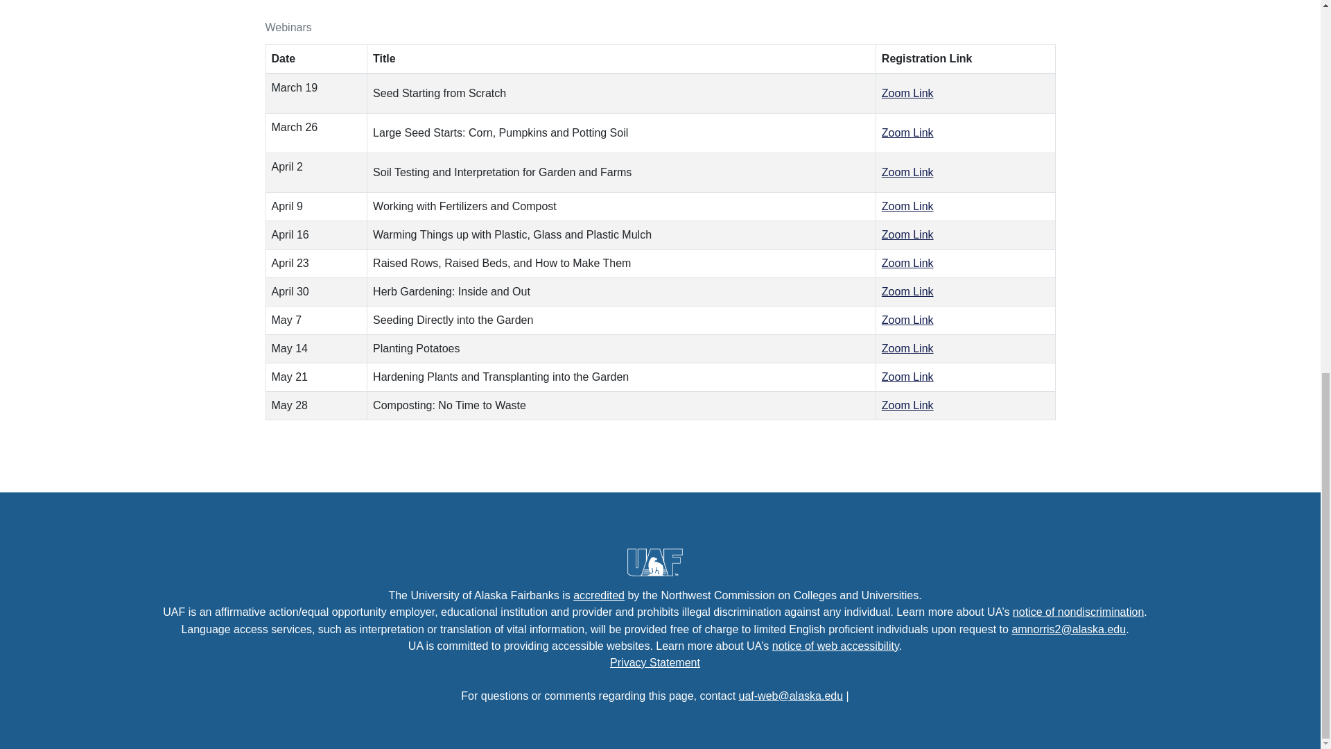 This screenshot has height=749, width=1331. I want to click on Link to register, so click(907, 206).